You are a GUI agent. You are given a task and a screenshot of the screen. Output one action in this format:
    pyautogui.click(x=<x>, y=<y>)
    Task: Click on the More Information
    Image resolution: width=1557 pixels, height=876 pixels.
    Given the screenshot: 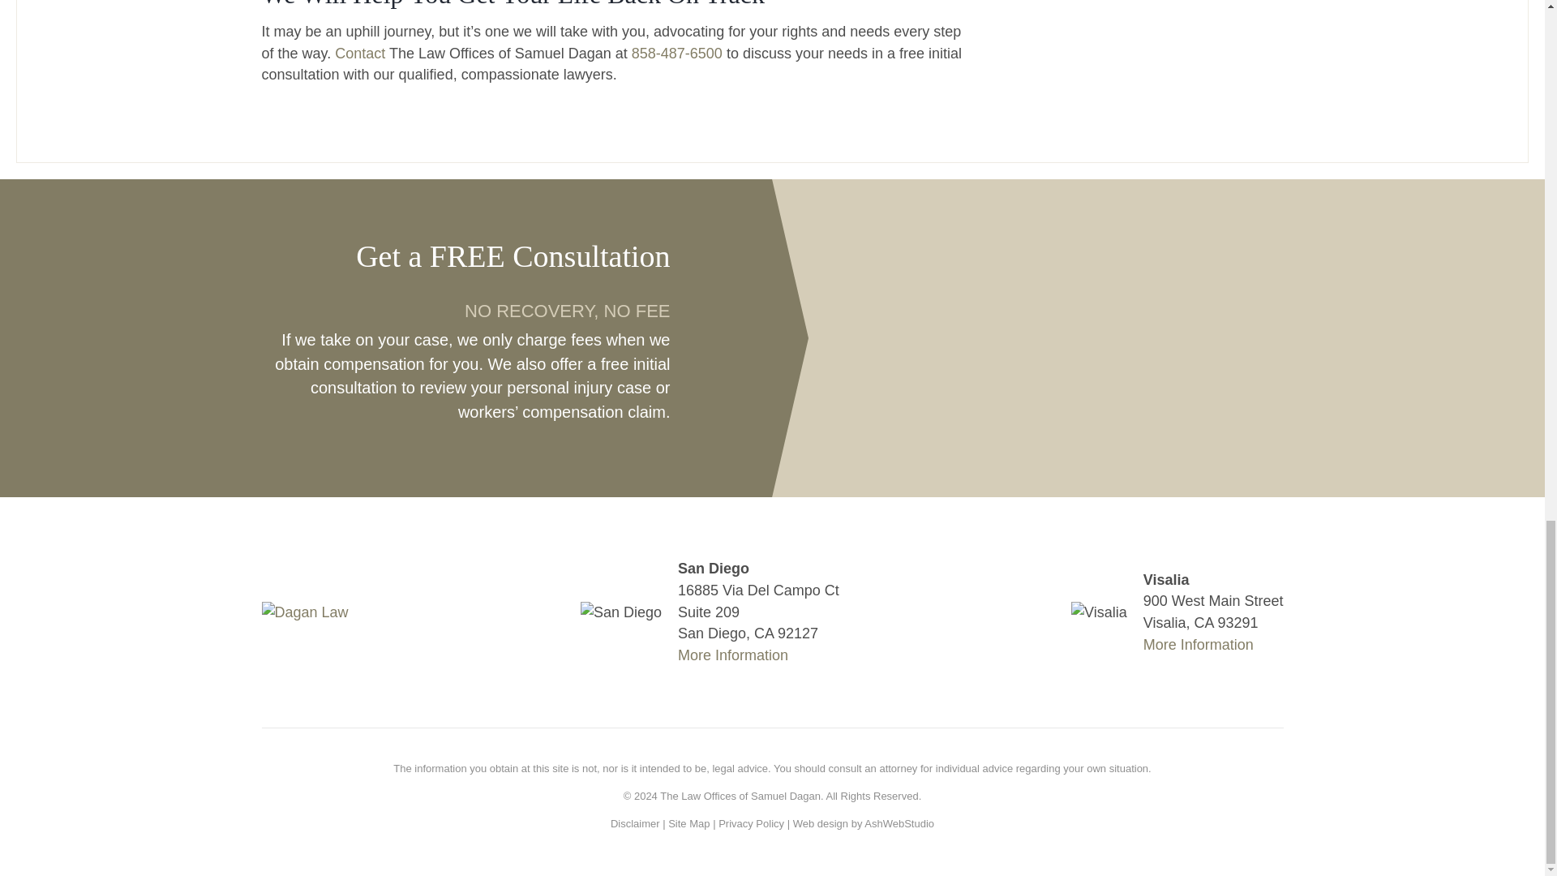 What is the action you would take?
    pyautogui.click(x=732, y=655)
    